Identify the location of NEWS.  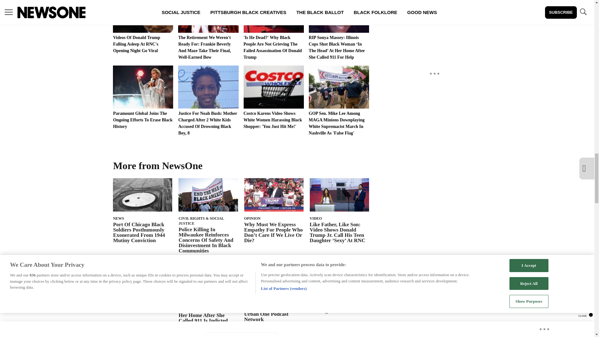
(119, 218).